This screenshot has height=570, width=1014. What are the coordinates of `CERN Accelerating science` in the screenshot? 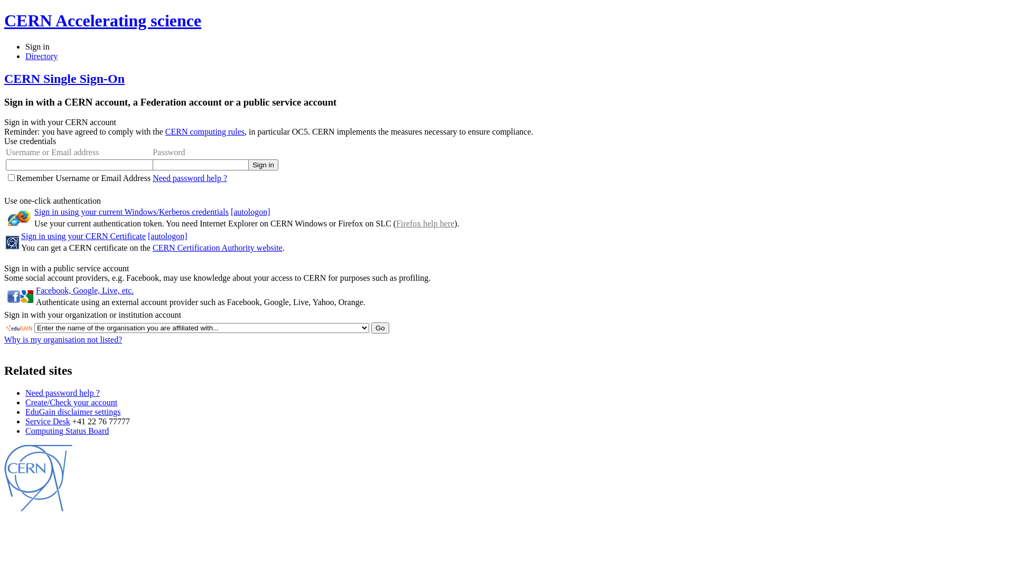 It's located at (102, 21).